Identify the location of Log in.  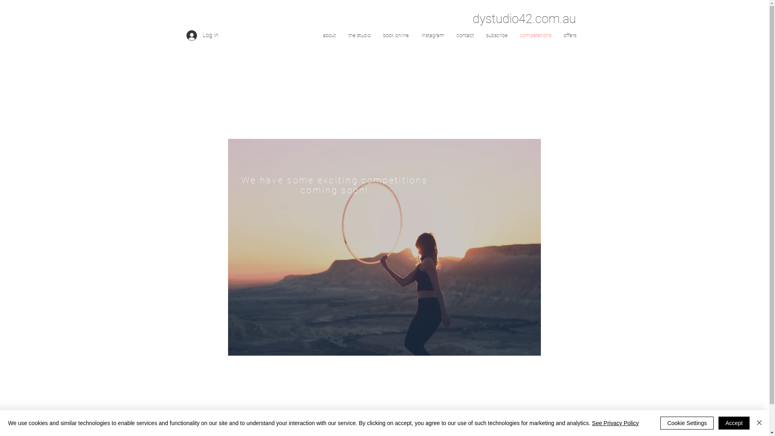
(203, 35).